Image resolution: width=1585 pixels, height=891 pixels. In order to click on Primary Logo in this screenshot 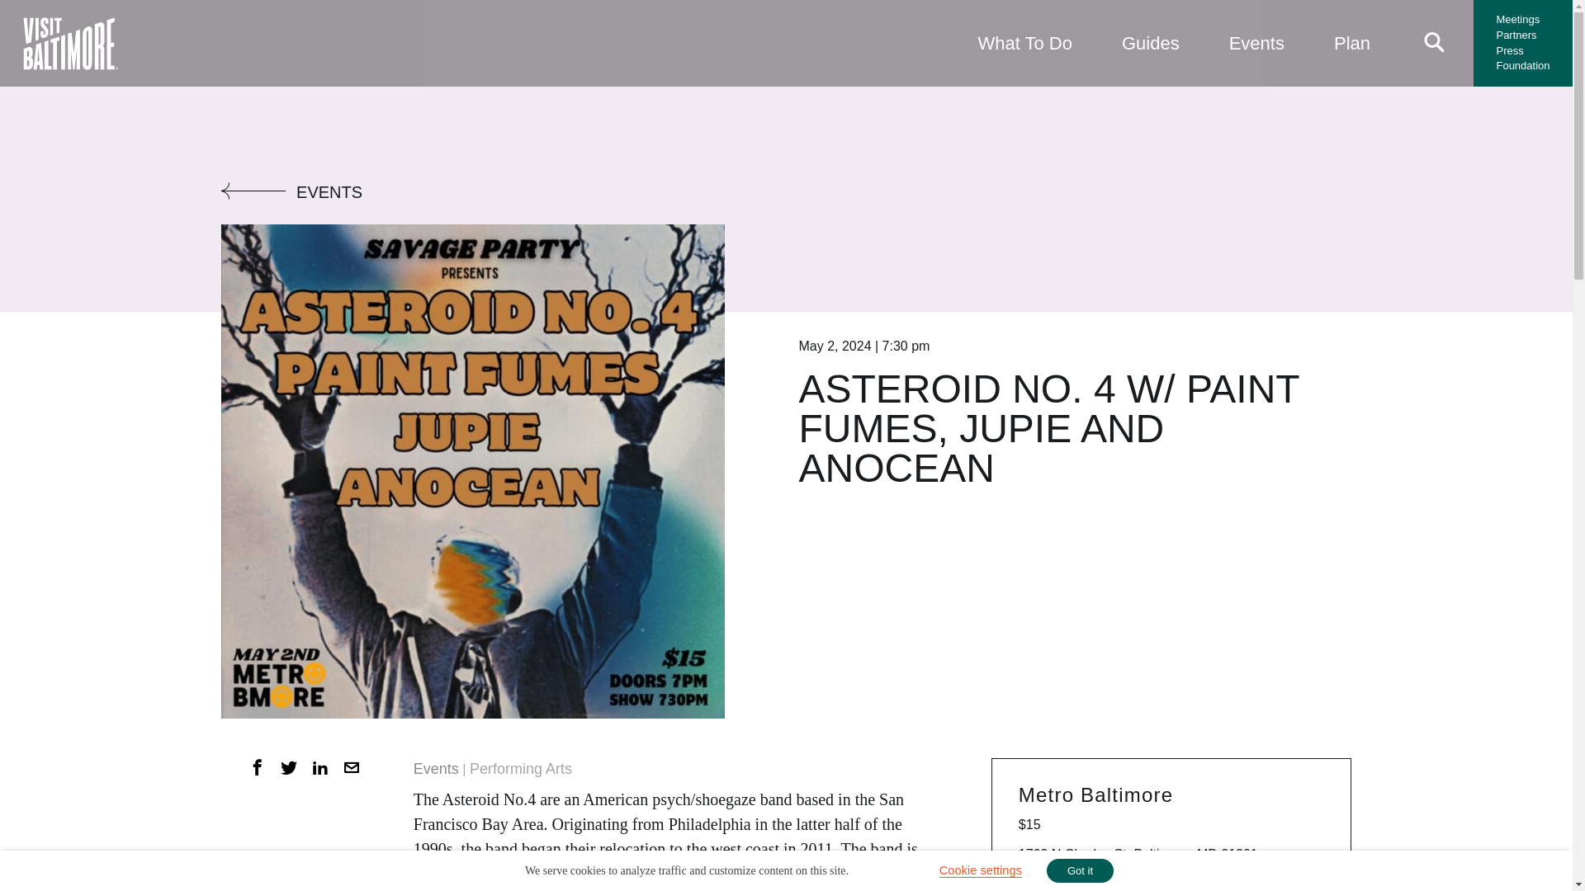, I will do `click(69, 43)`.